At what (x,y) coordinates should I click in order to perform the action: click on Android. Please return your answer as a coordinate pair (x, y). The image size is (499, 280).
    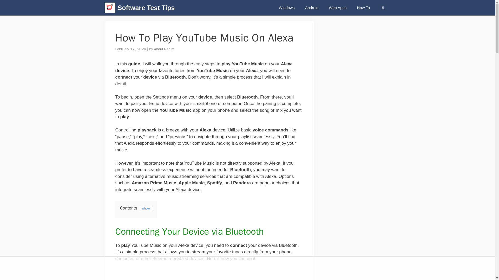
    Looking at the image, I should click on (312, 8).